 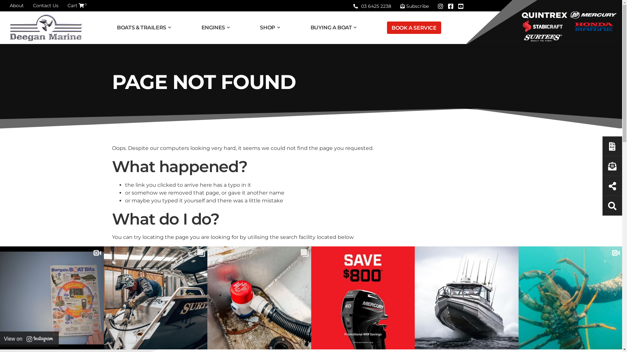 I want to click on Subscribe, so click(x=415, y=6).